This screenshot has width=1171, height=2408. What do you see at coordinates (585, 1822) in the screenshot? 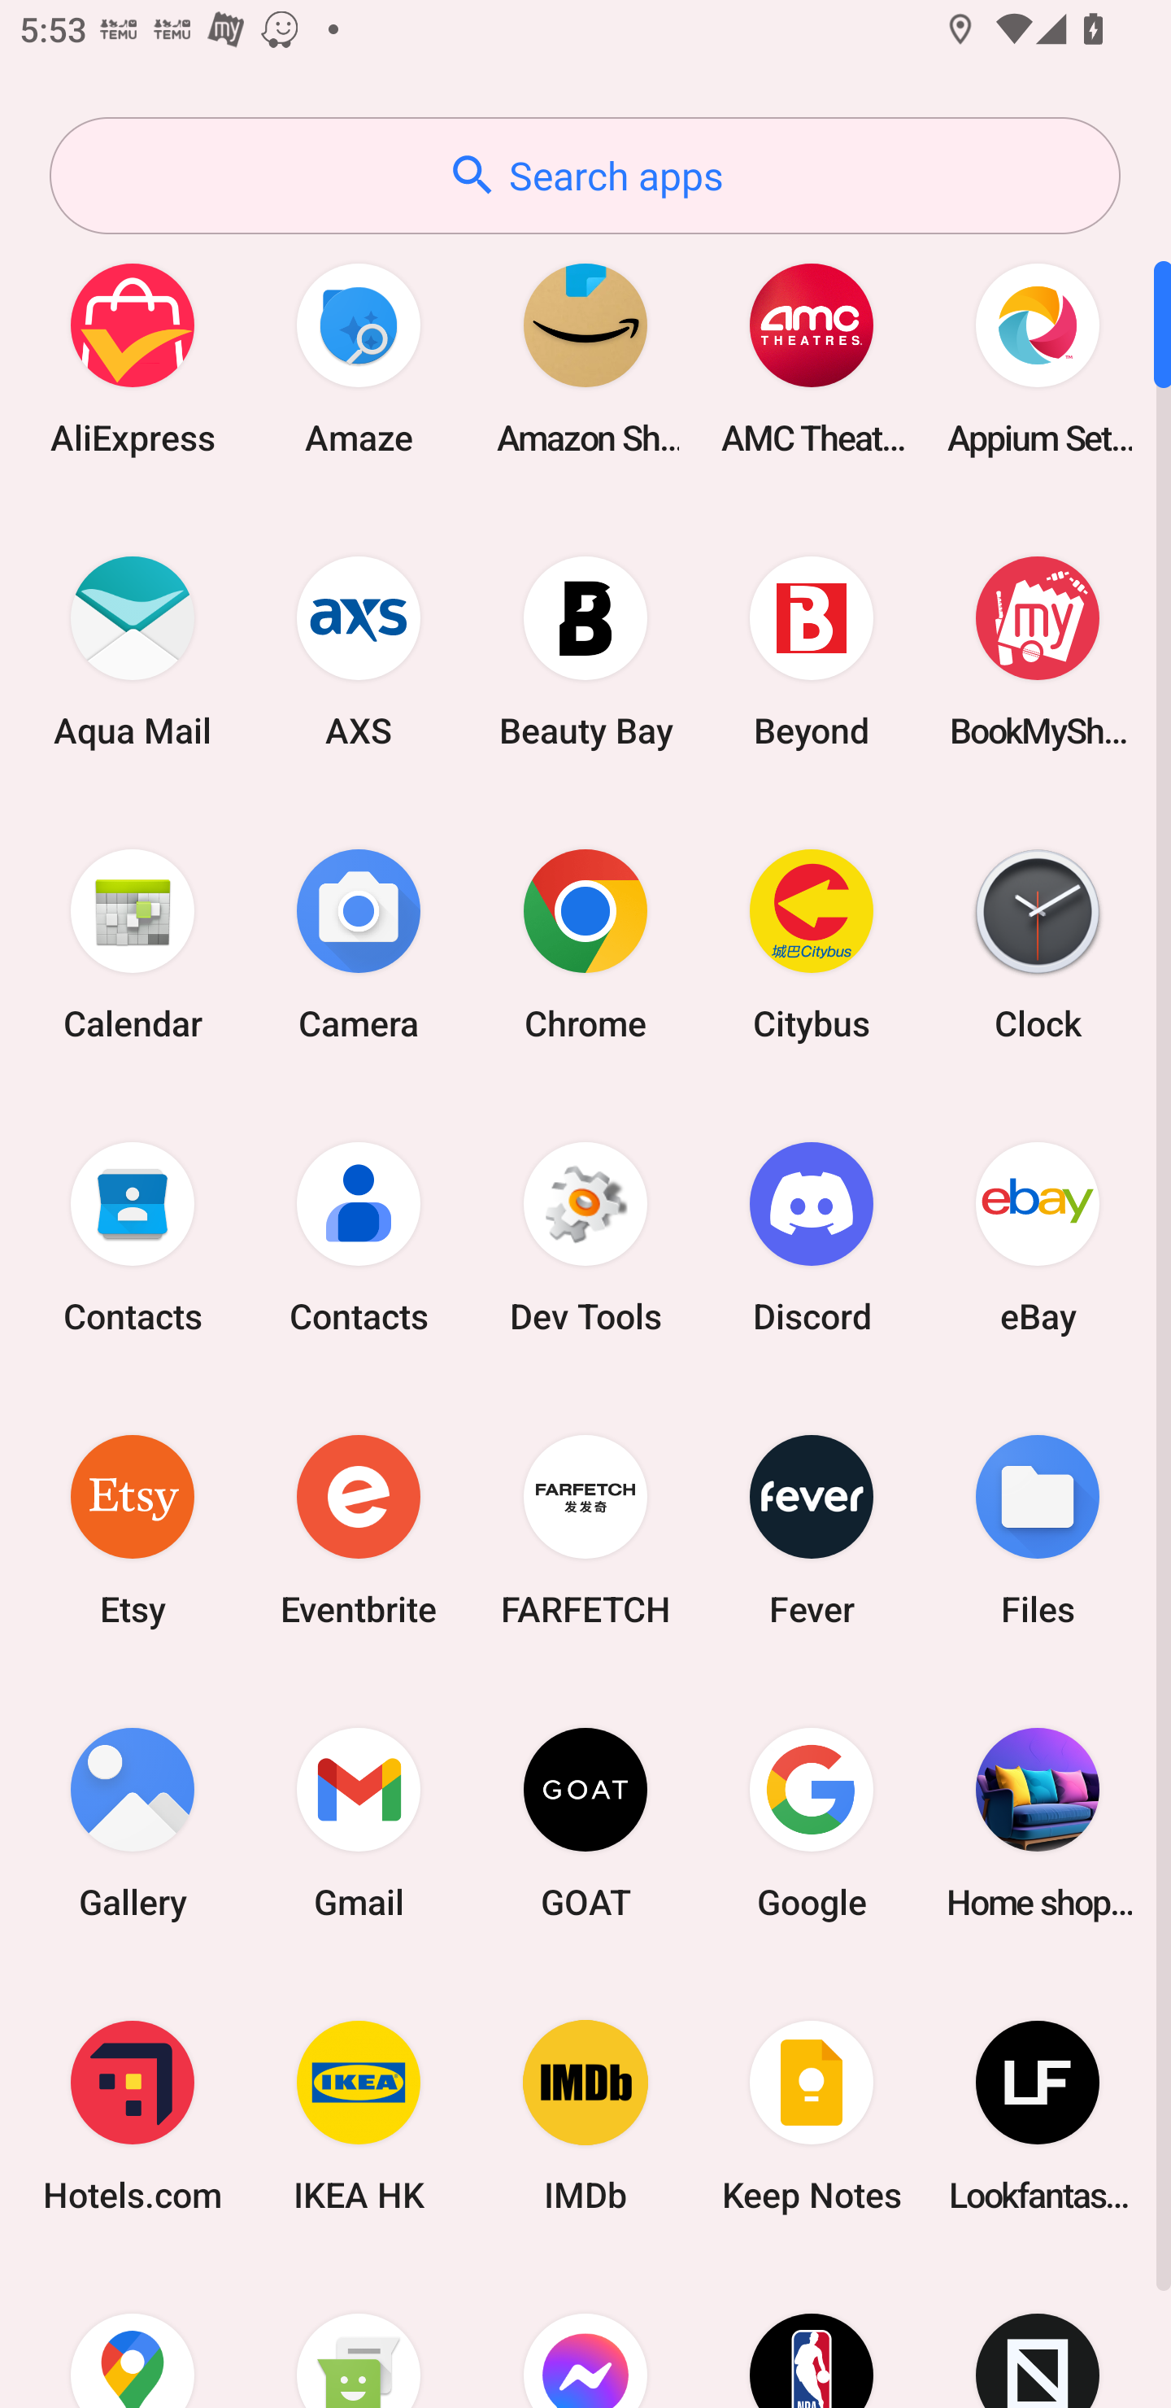
I see `GOAT` at bounding box center [585, 1822].